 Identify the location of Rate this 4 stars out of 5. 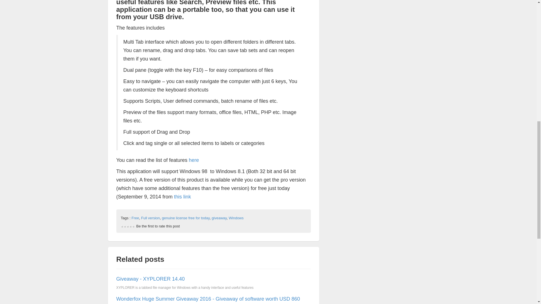
(126, 229).